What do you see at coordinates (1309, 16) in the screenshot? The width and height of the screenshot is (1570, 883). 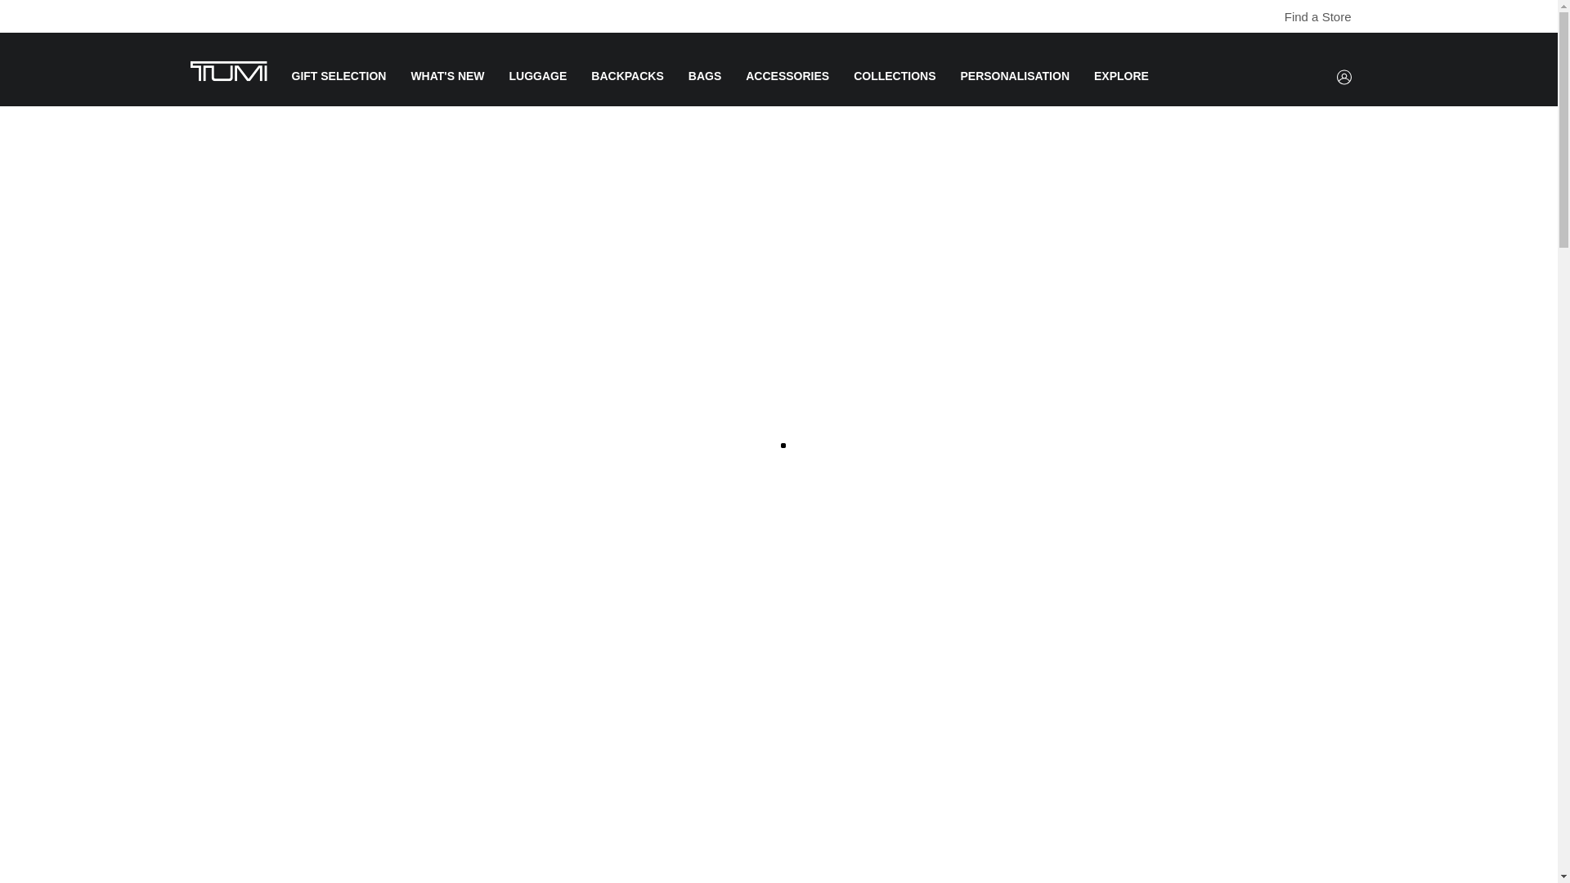 I see `Find a Store` at bounding box center [1309, 16].